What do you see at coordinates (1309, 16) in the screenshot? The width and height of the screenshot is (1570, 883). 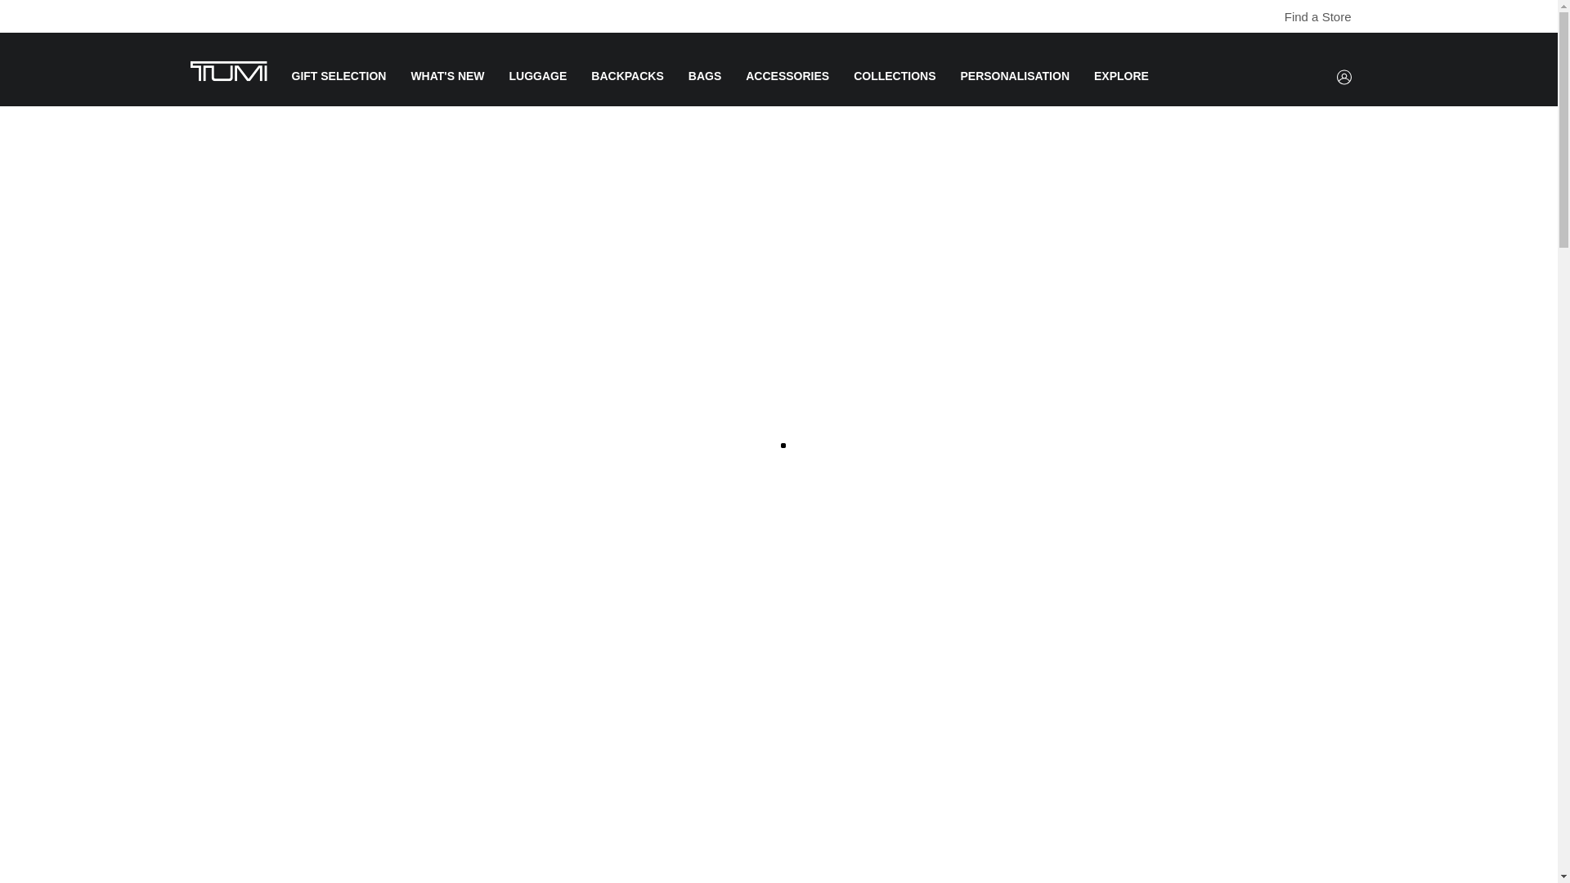 I see `Find a Store` at bounding box center [1309, 16].